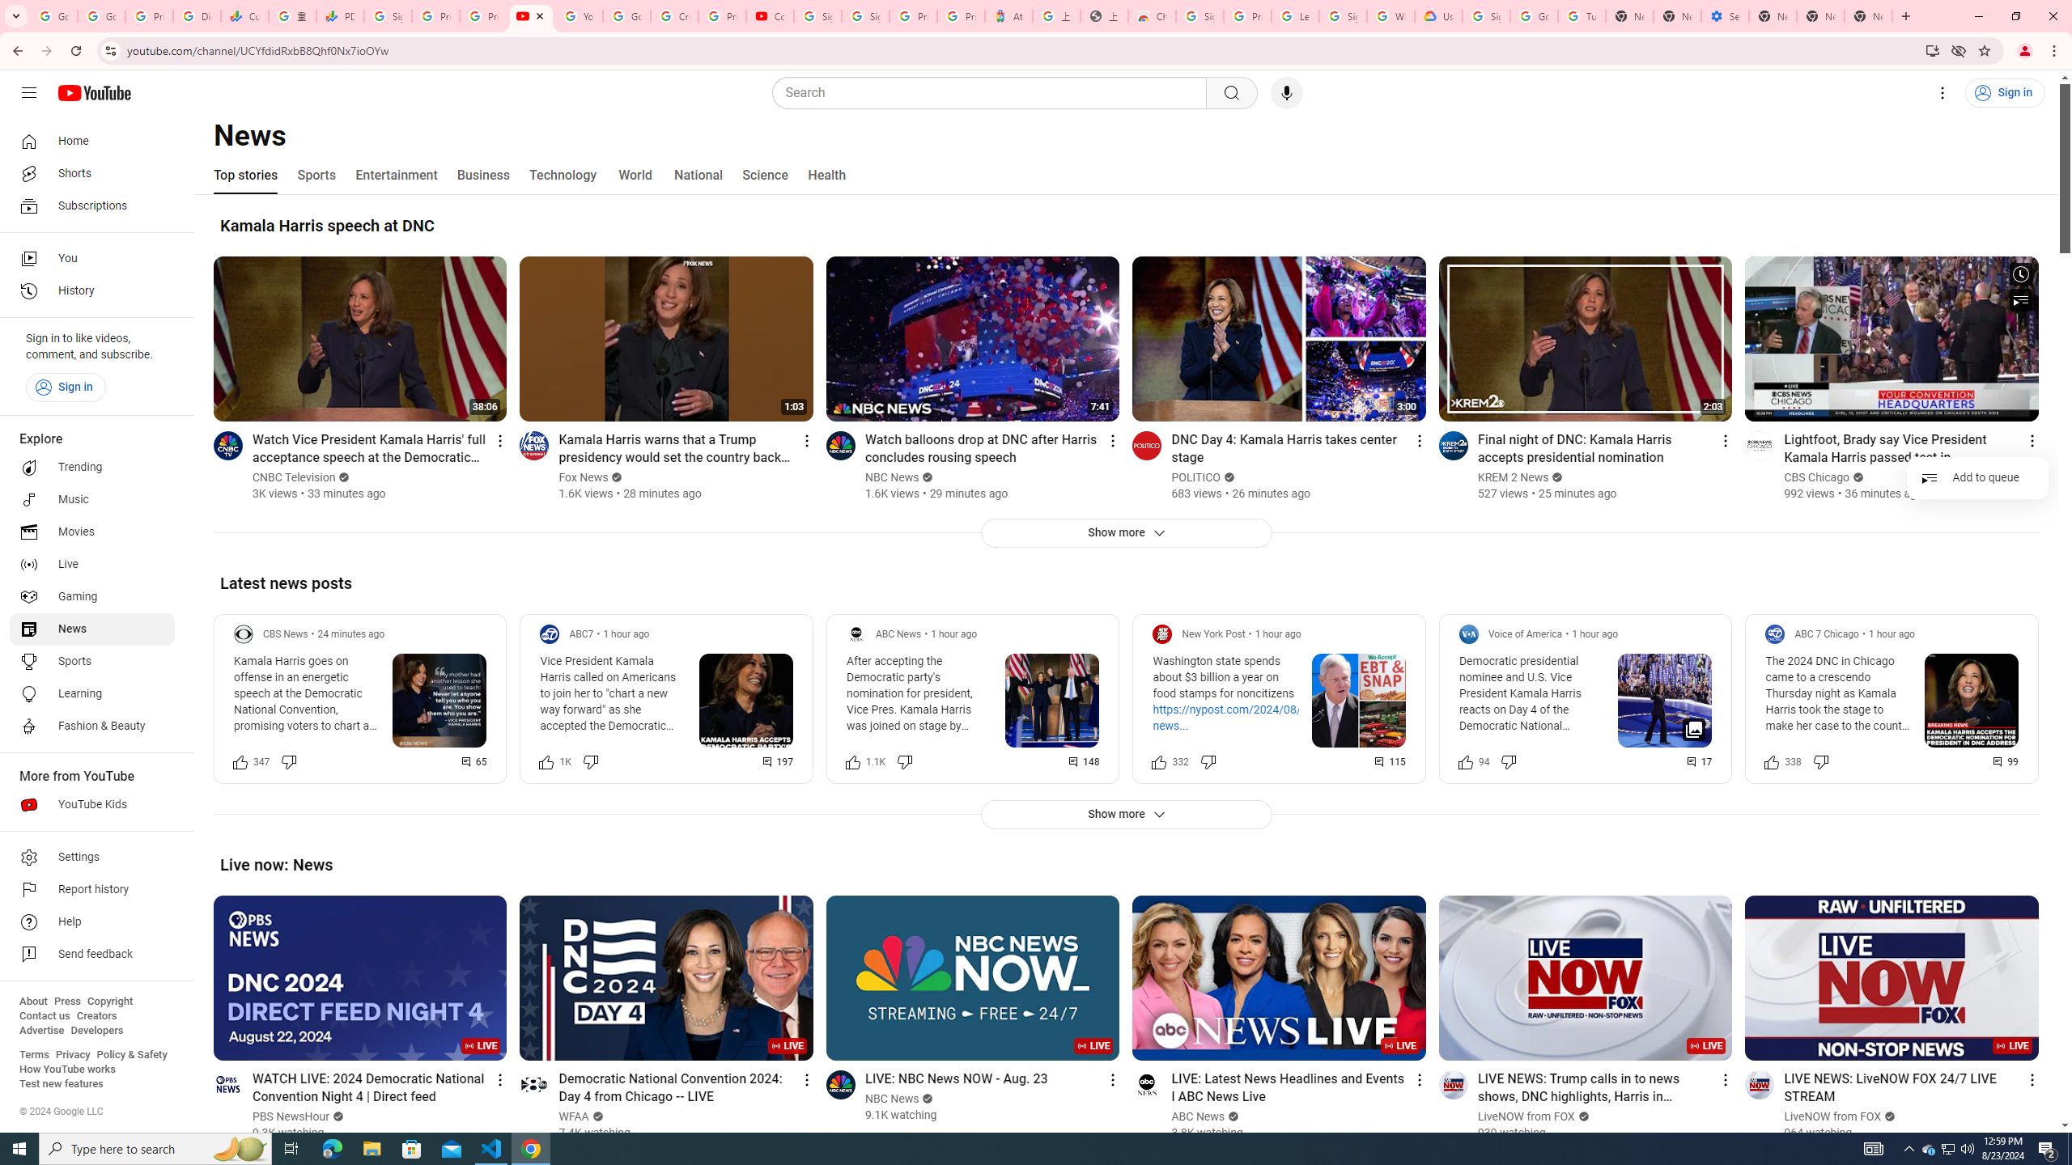 The height and width of the screenshot is (1165, 2072). I want to click on ABC News, so click(1198, 1116).